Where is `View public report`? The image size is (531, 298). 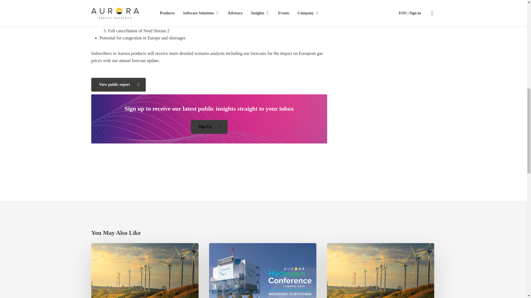 View public report is located at coordinates (118, 84).